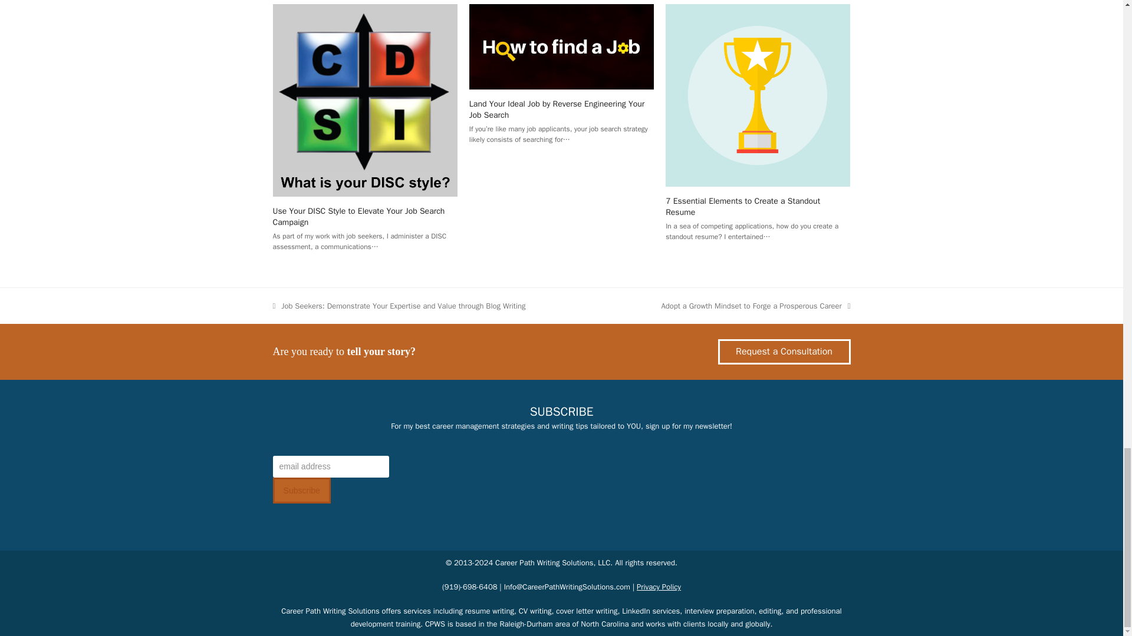 The image size is (1132, 636). Describe the element at coordinates (557, 109) in the screenshot. I see `Land Your Ideal Job by Reverse Engineering Your Job Search` at that location.